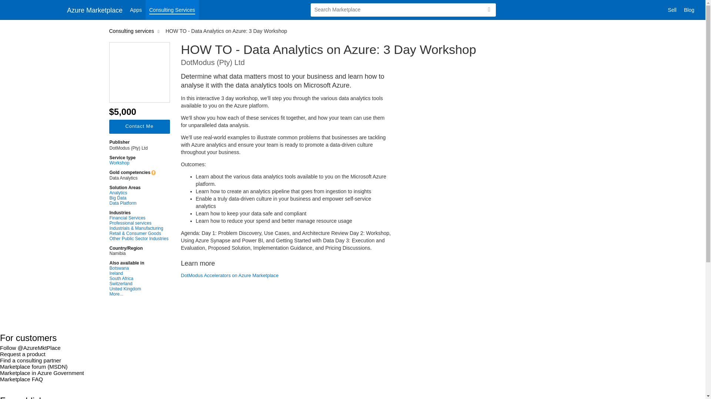 Image resolution: width=711 pixels, height=399 pixels. Describe the element at coordinates (139, 203) in the screenshot. I see `Data Platform` at that location.